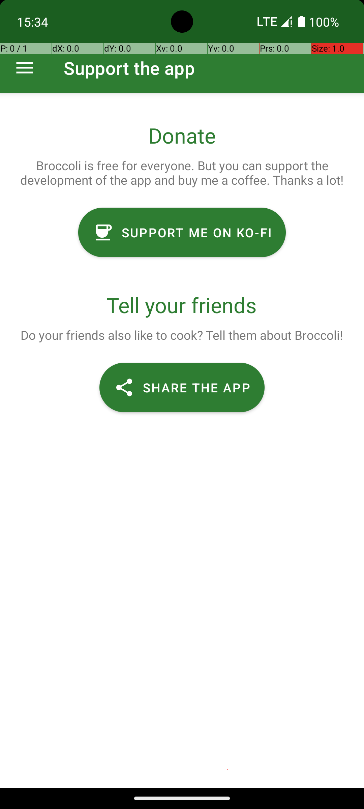  Describe the element at coordinates (182, 233) in the screenshot. I see `SUPPORT ME ON KO-FI` at that location.